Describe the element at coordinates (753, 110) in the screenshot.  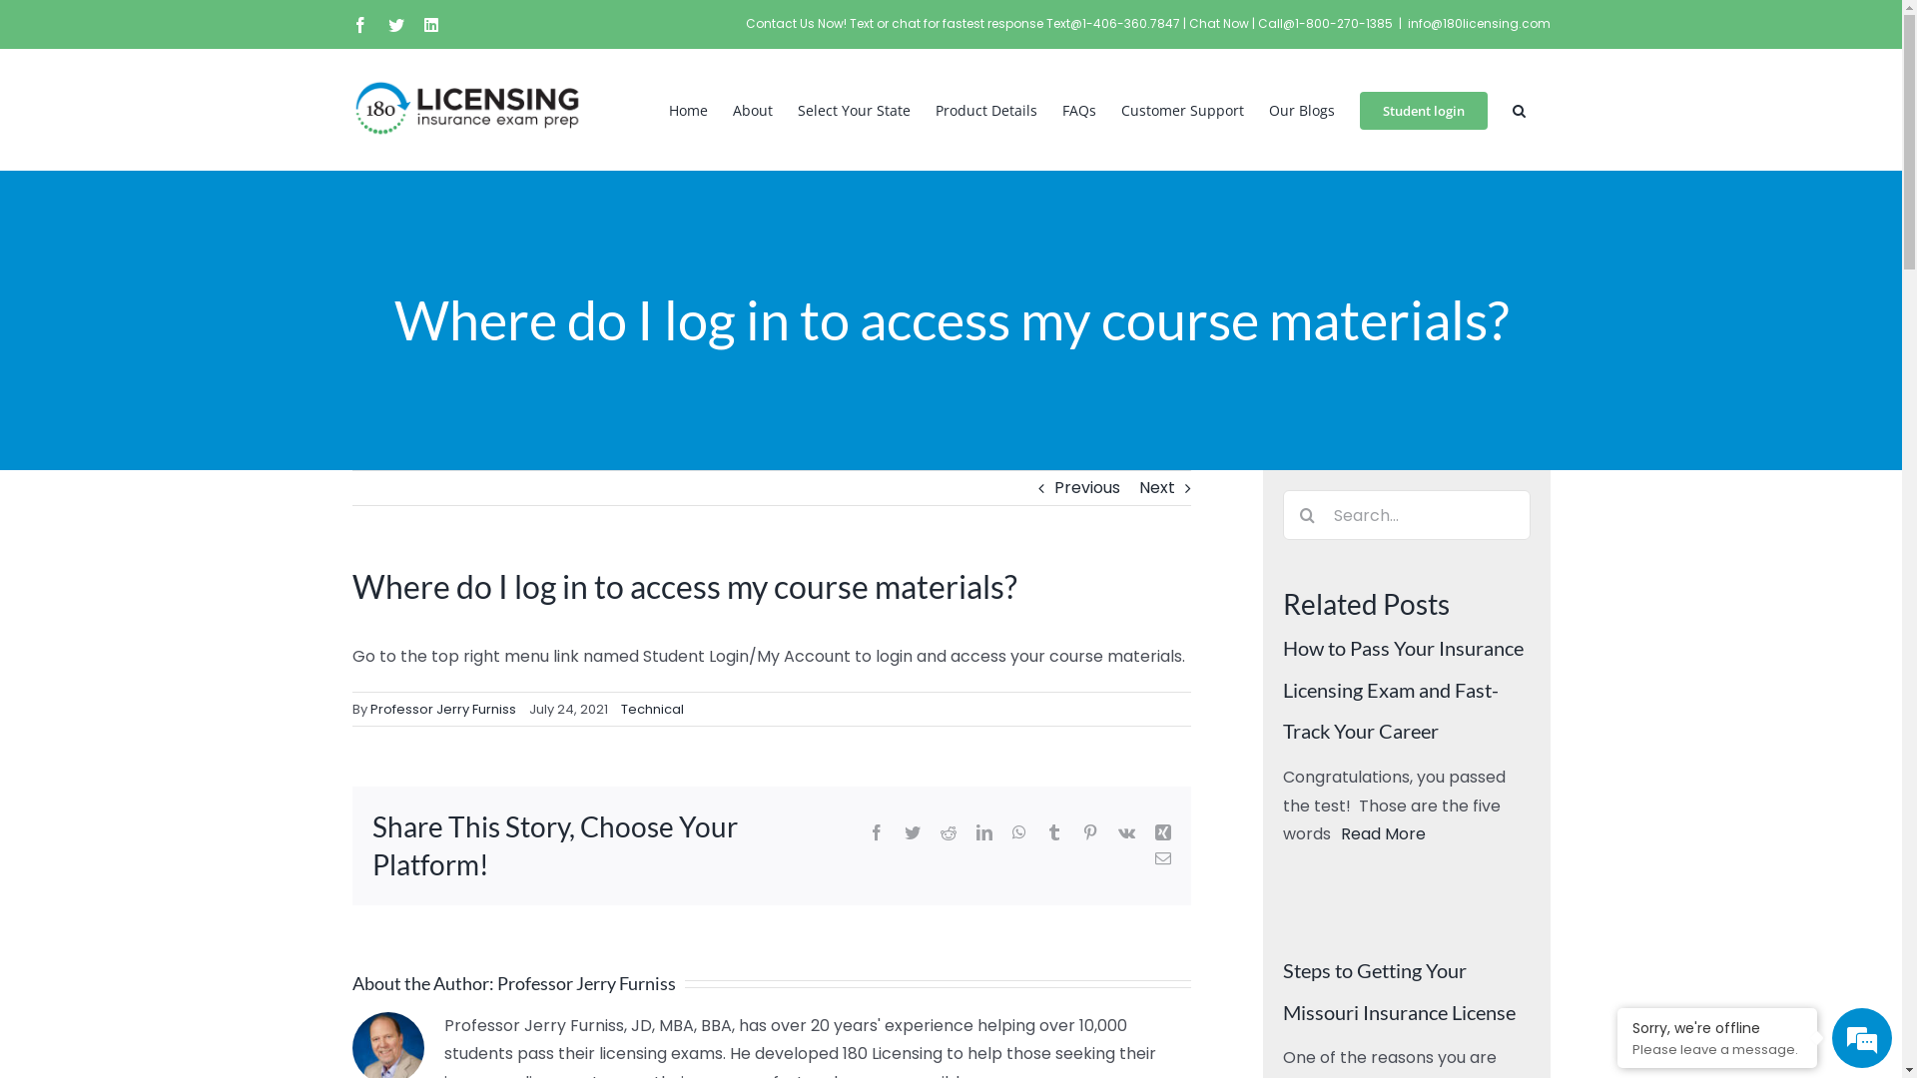
I see `About` at that location.